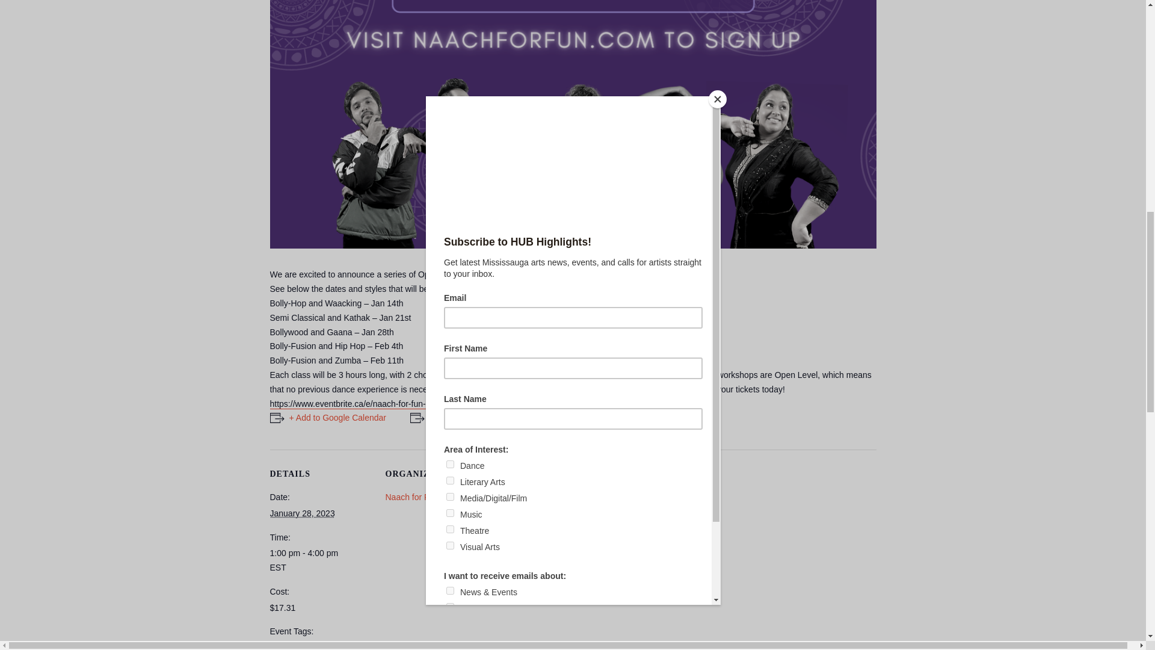 Image resolution: width=1155 pixels, height=650 pixels. I want to click on naachforfun.com, so click(501, 389).